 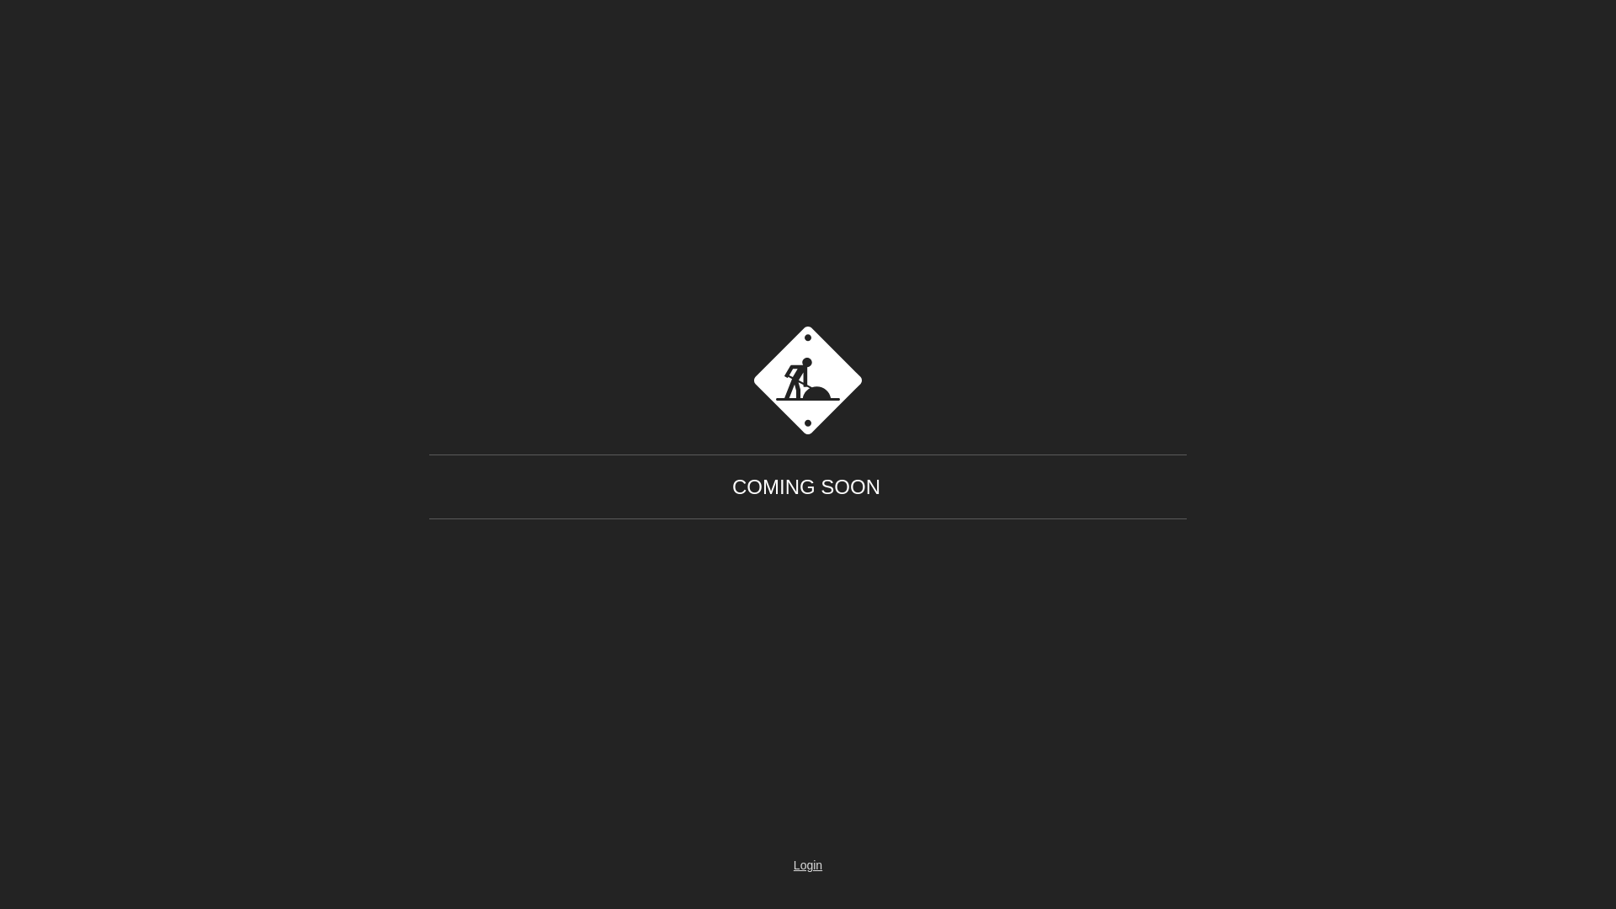 What do you see at coordinates (808, 865) in the screenshot?
I see `Login` at bounding box center [808, 865].